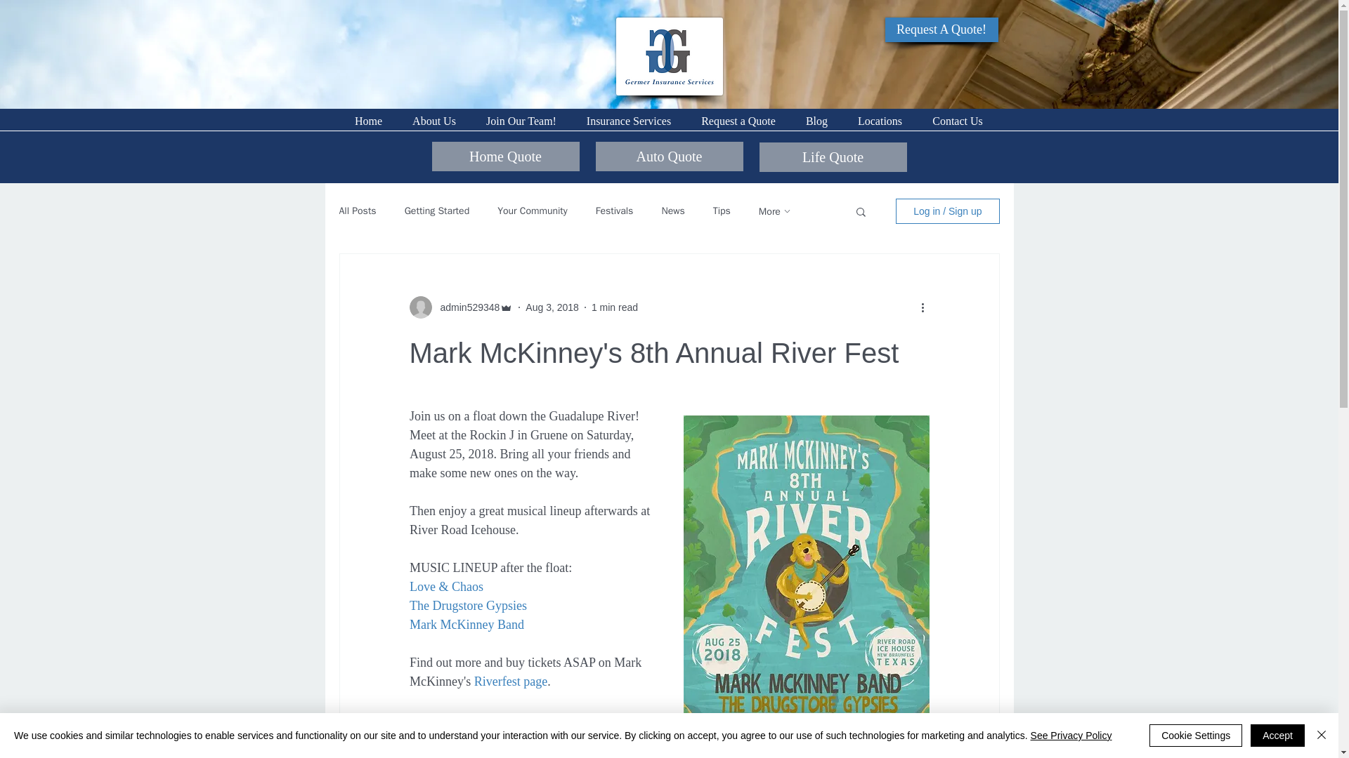 The image size is (1349, 758). I want to click on Festivals, so click(615, 211).